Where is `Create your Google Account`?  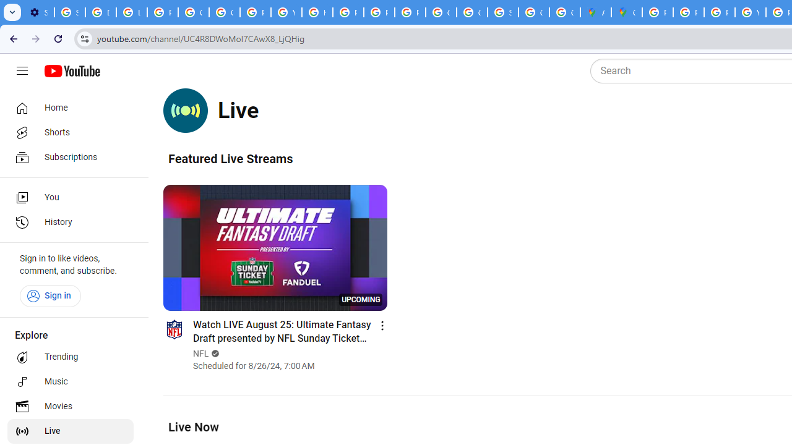
Create your Google Account is located at coordinates (565, 12).